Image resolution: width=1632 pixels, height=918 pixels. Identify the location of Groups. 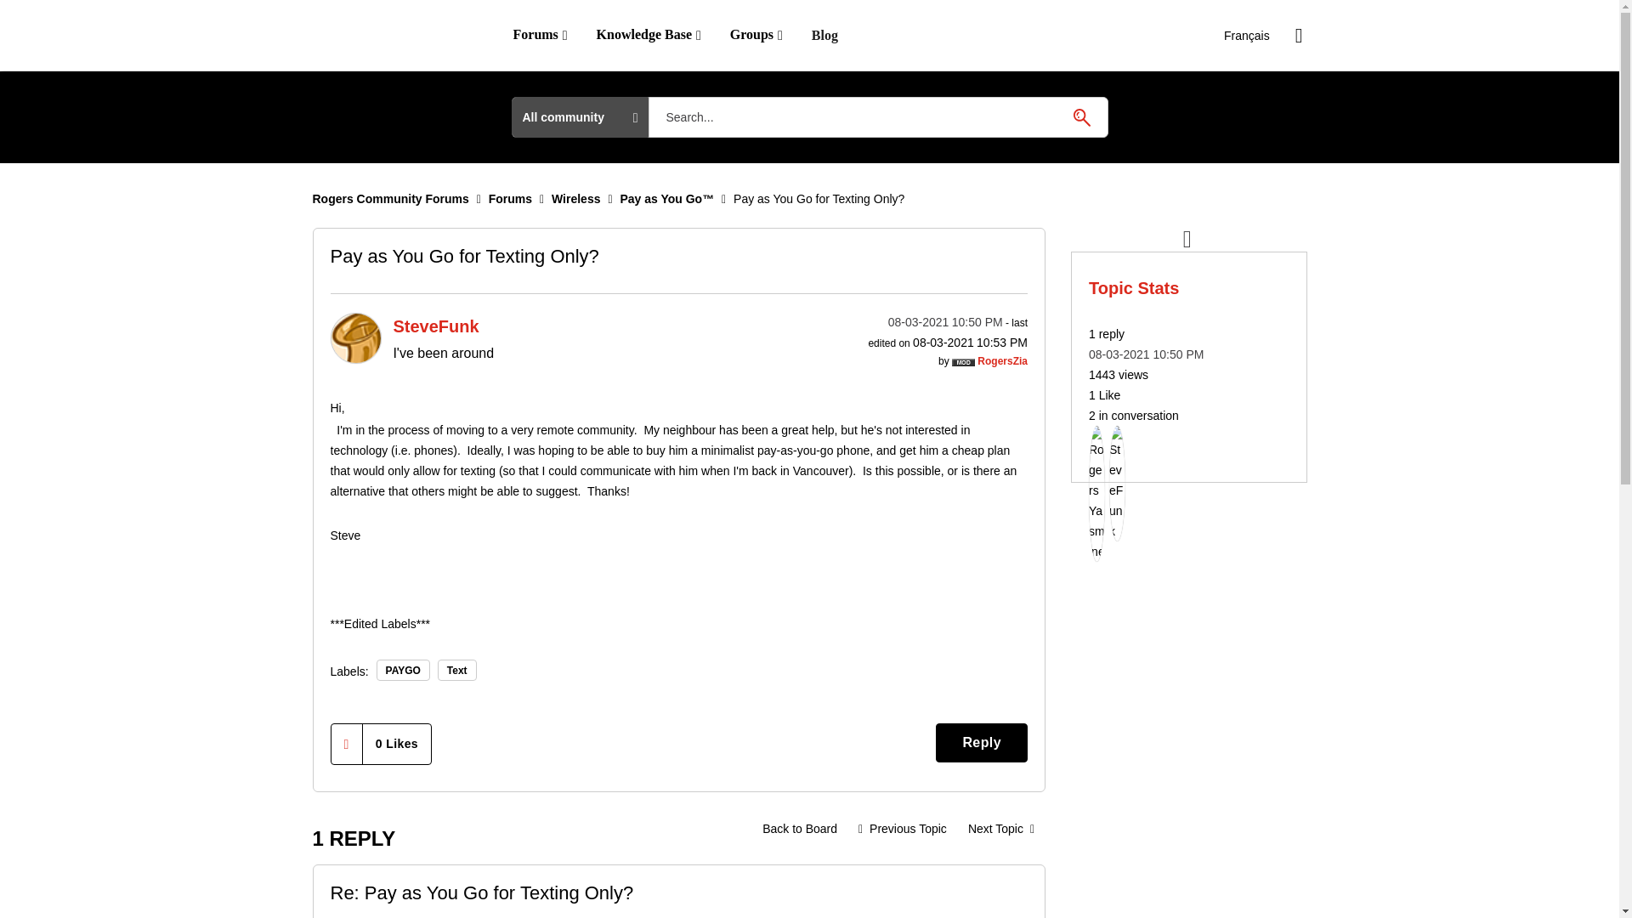
(756, 35).